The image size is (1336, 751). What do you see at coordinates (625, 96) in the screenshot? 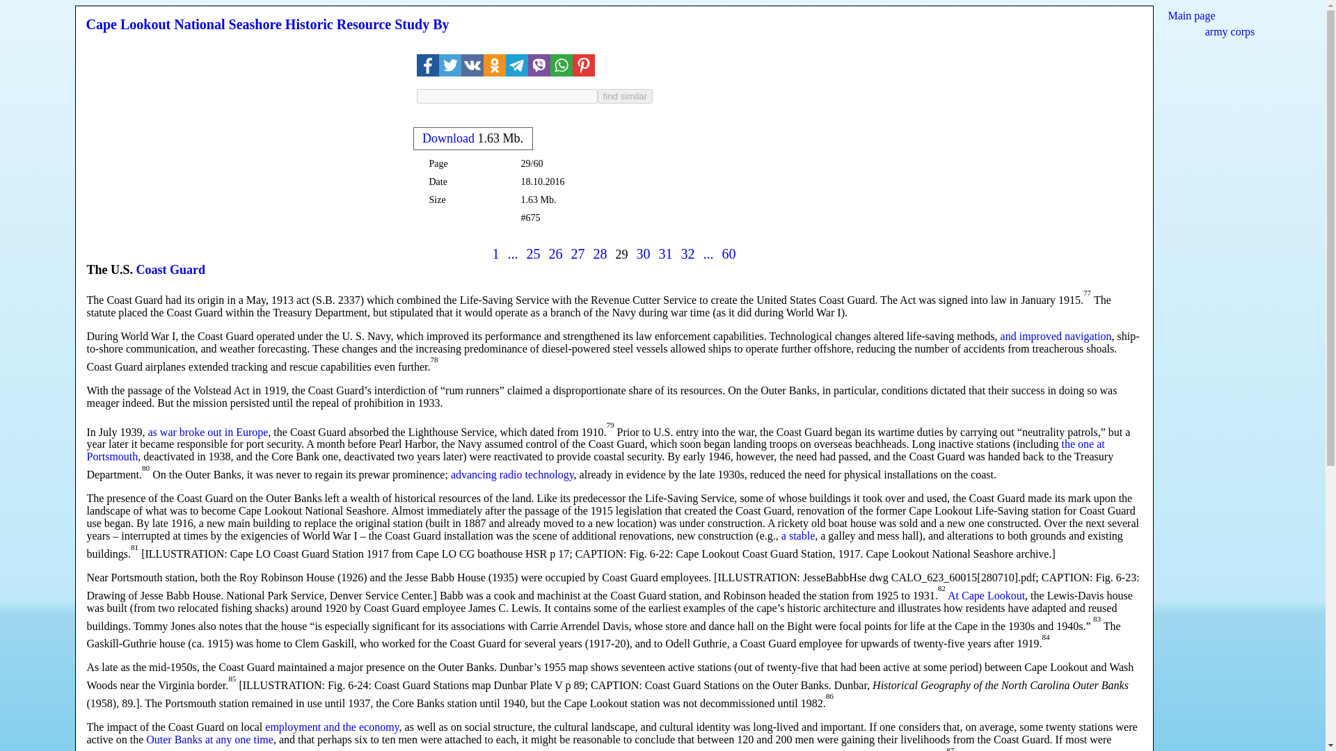
I see `find similar` at bounding box center [625, 96].